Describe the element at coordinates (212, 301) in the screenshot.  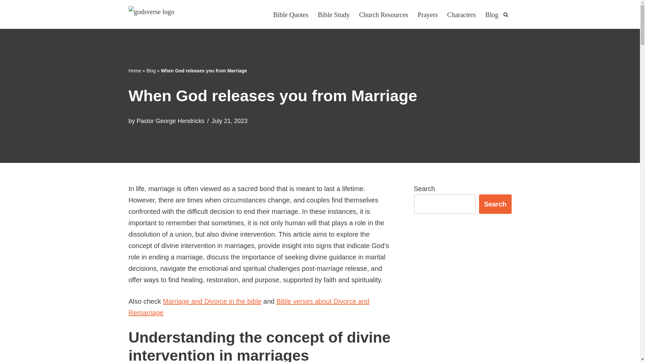
I see `Marriage and Divorce in the bible` at that location.